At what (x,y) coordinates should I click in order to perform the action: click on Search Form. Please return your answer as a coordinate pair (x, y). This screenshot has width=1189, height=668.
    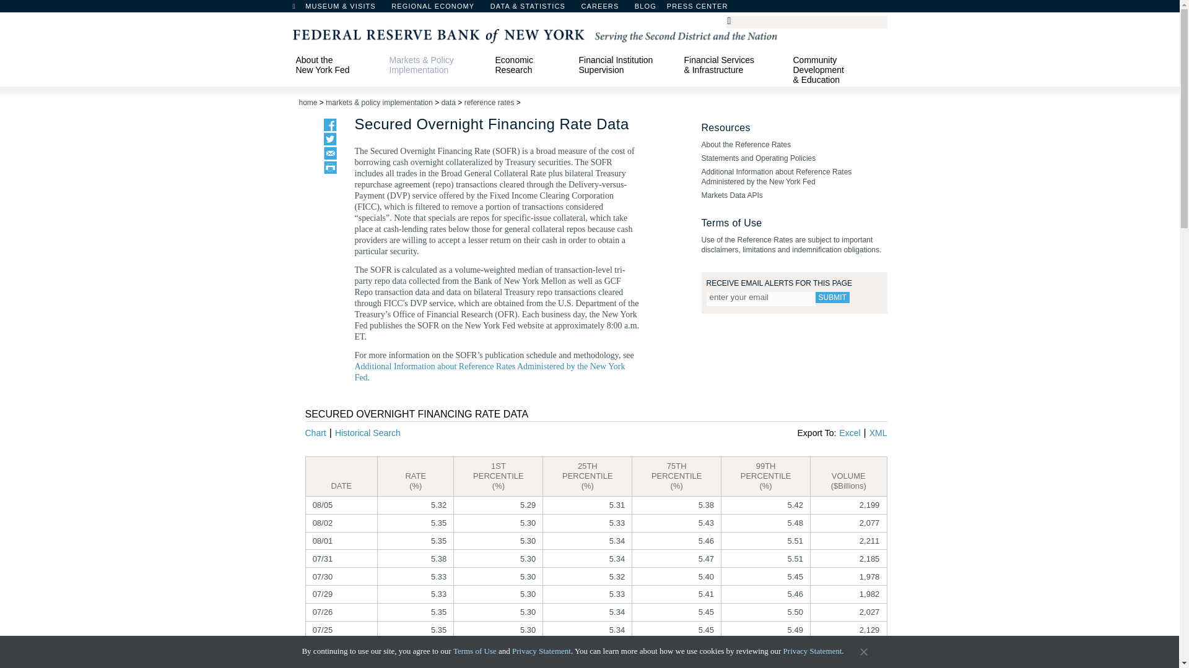
    Looking at the image, I should click on (806, 22).